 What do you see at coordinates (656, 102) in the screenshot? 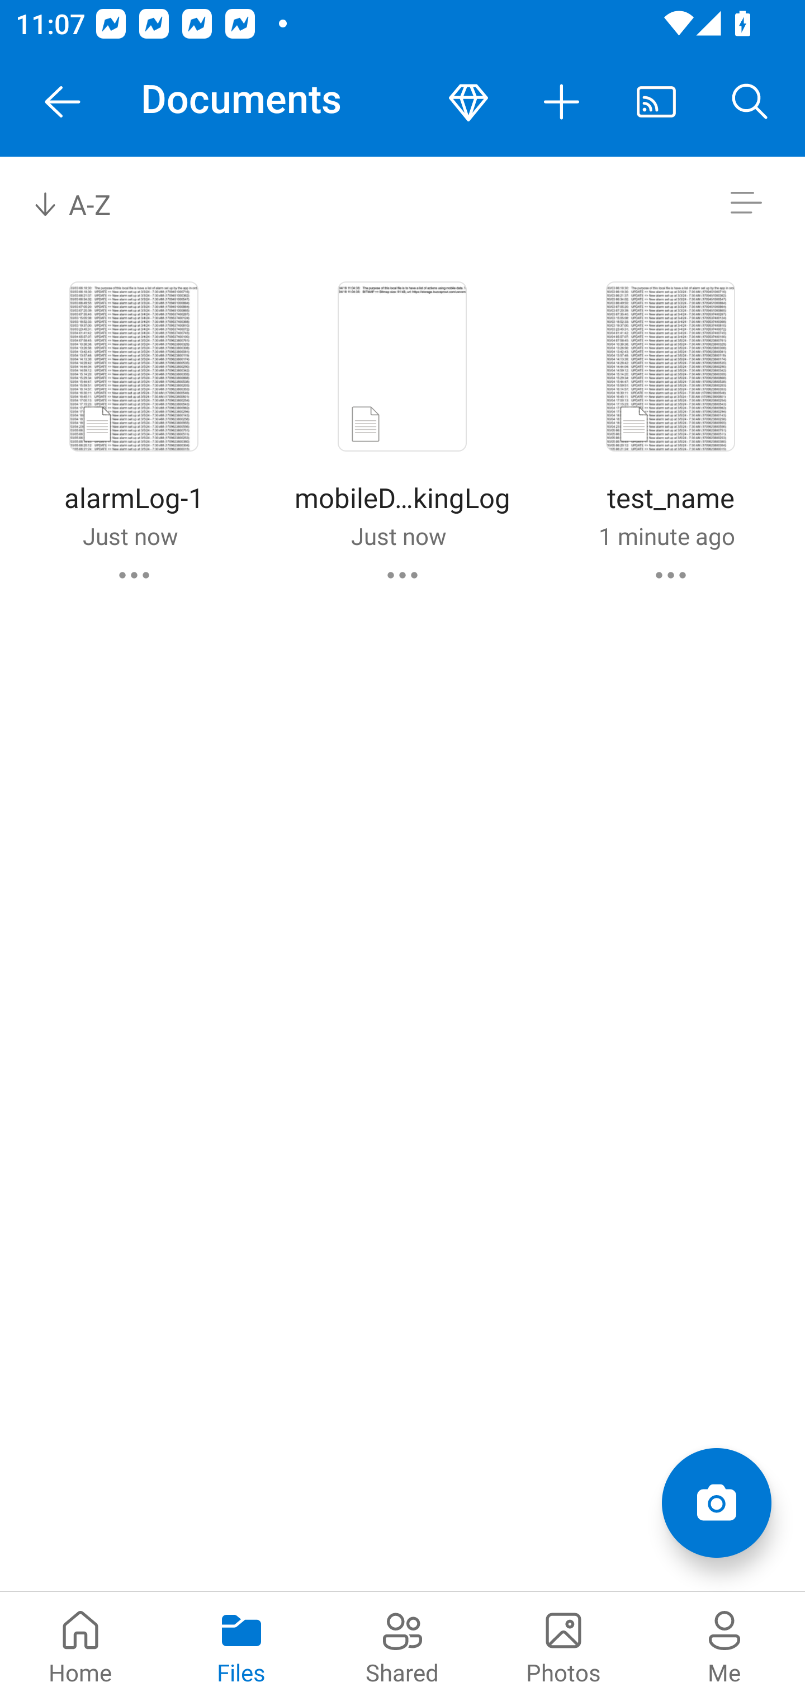
I see `Cast. Disconnected` at bounding box center [656, 102].